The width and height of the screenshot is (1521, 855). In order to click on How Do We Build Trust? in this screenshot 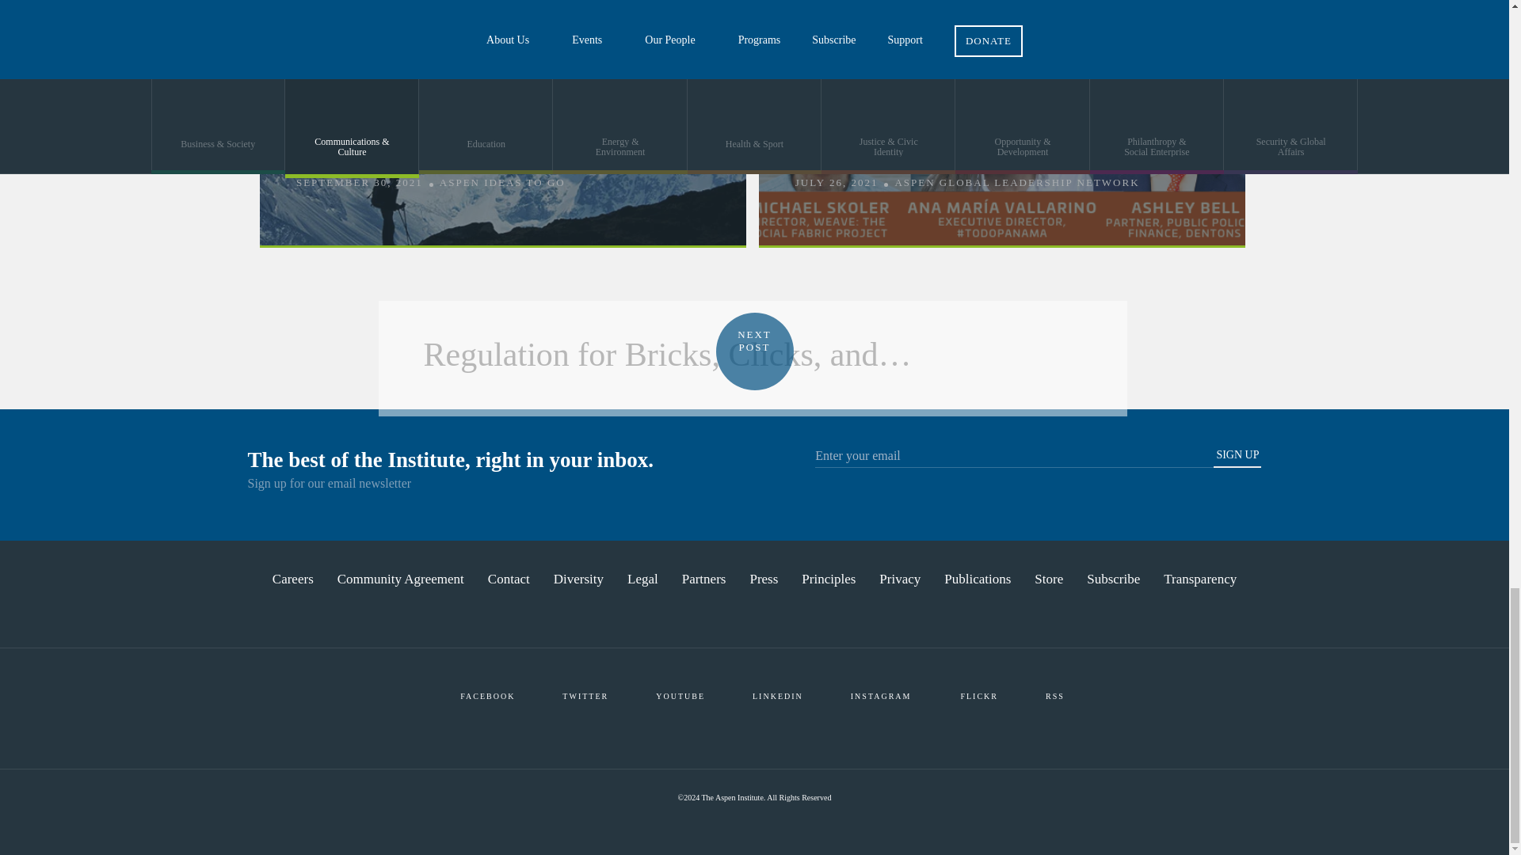, I will do `click(1001, 128)`.